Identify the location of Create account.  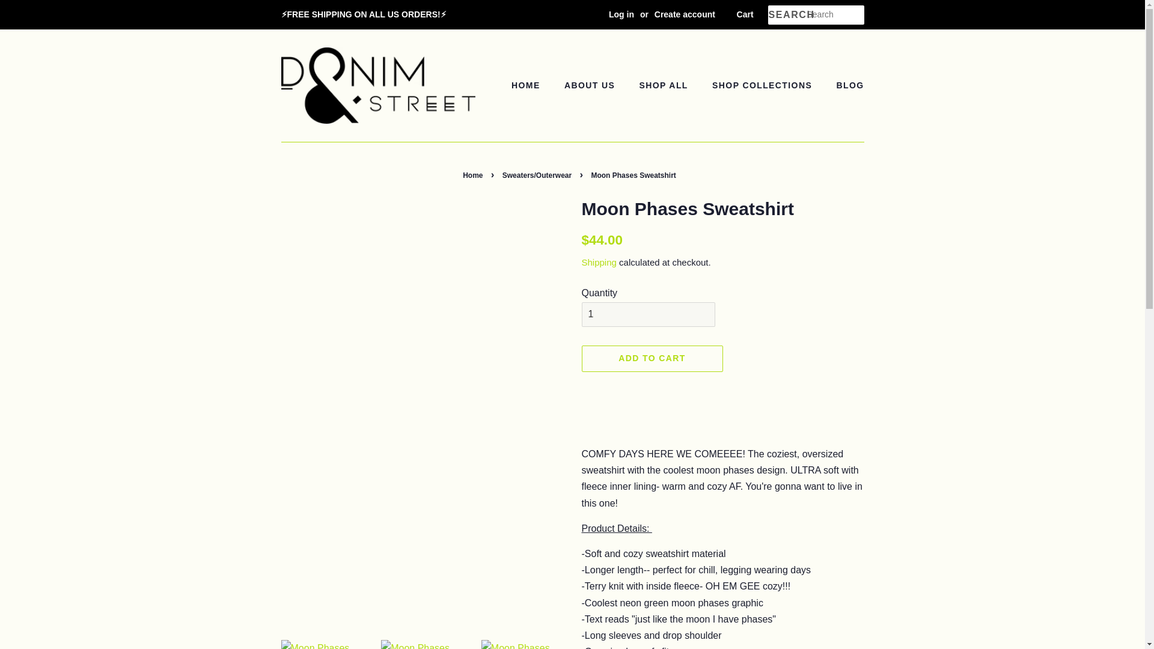
(685, 14).